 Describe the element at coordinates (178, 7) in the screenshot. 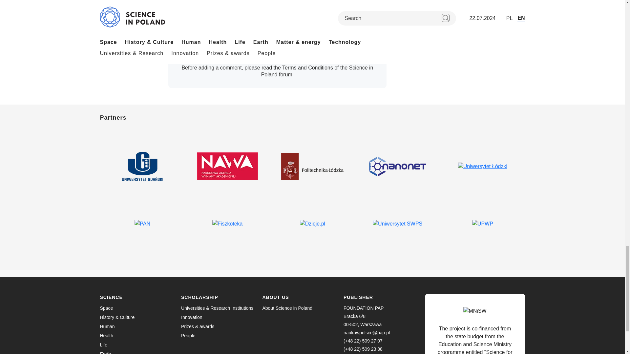

I see `HUMAN` at that location.